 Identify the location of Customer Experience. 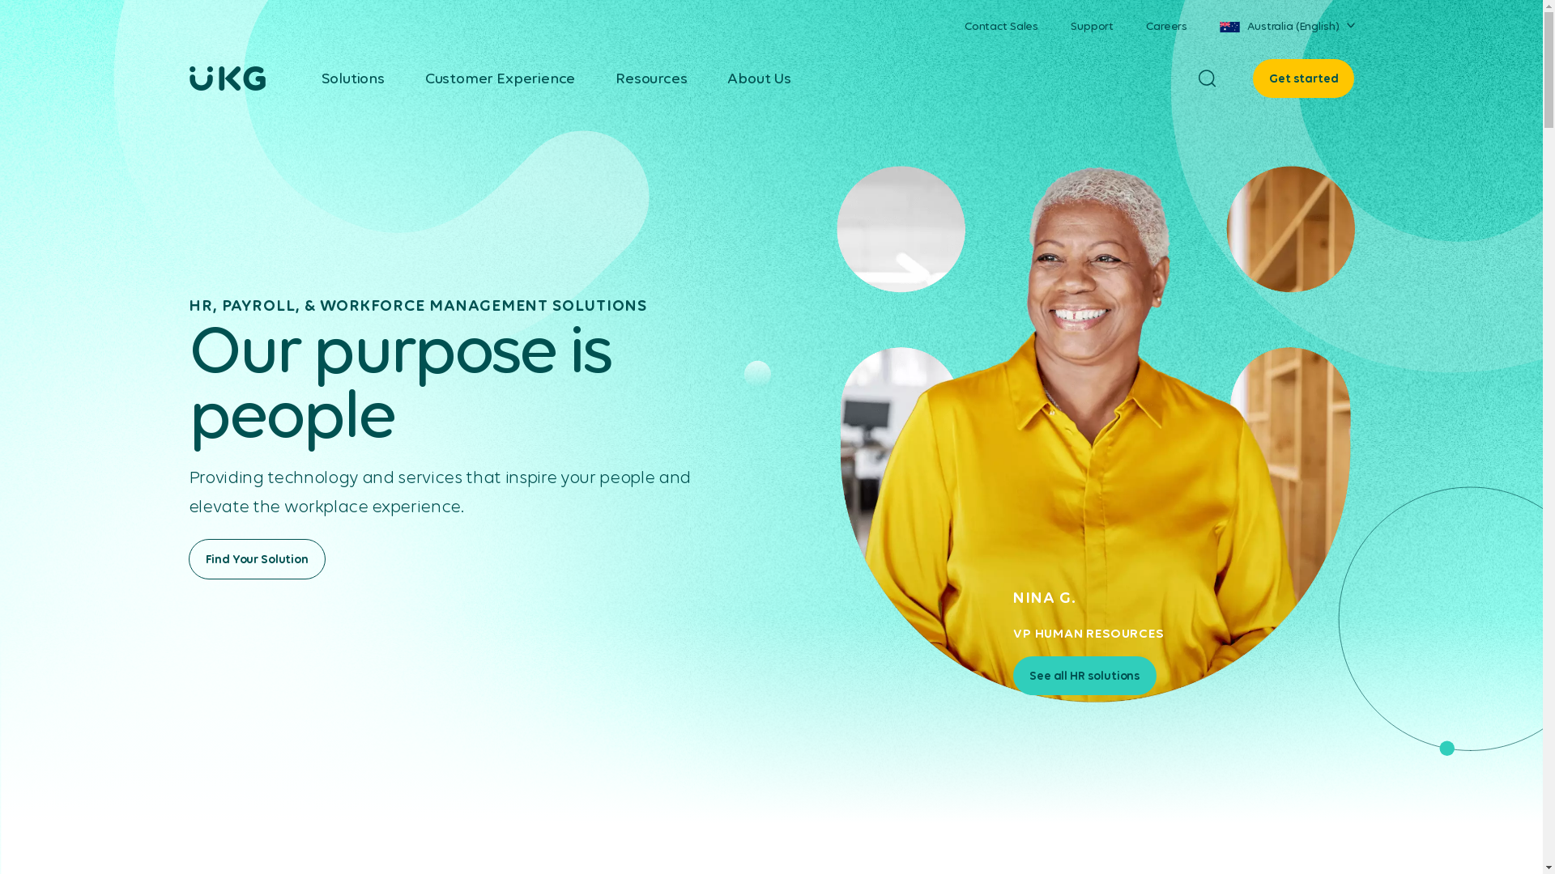
(500, 78).